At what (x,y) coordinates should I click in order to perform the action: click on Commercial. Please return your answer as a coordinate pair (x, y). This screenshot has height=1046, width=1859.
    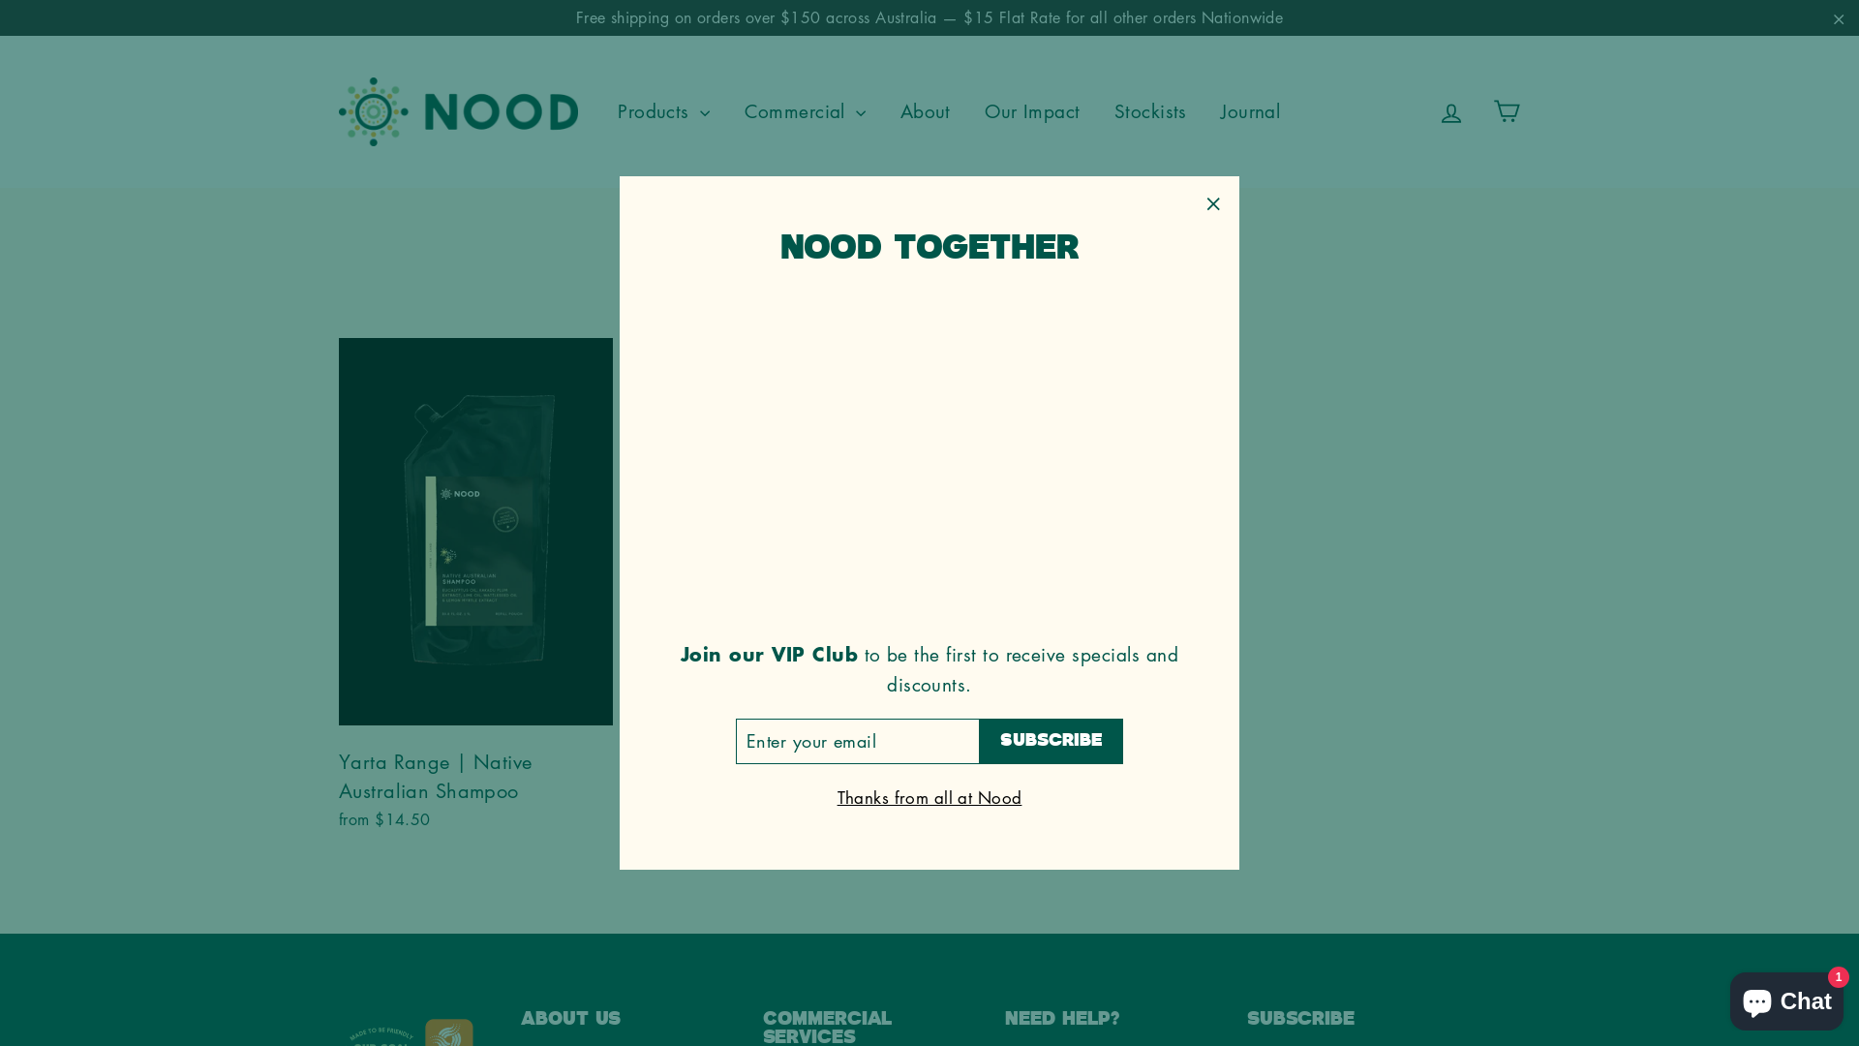
    Looking at the image, I should click on (806, 112).